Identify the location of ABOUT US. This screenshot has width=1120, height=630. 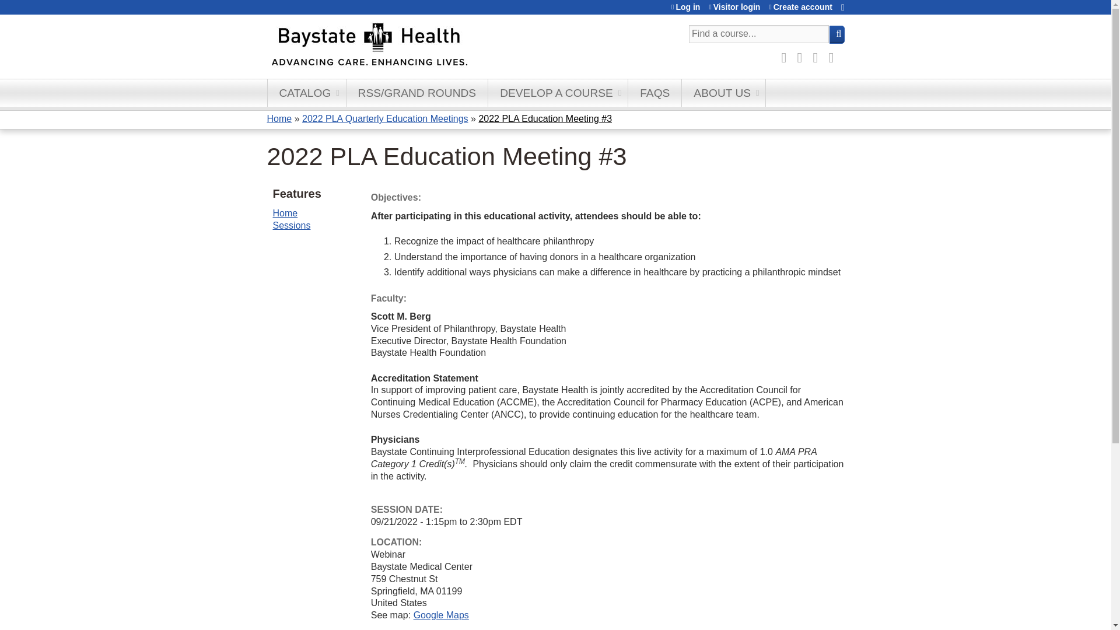
(724, 93).